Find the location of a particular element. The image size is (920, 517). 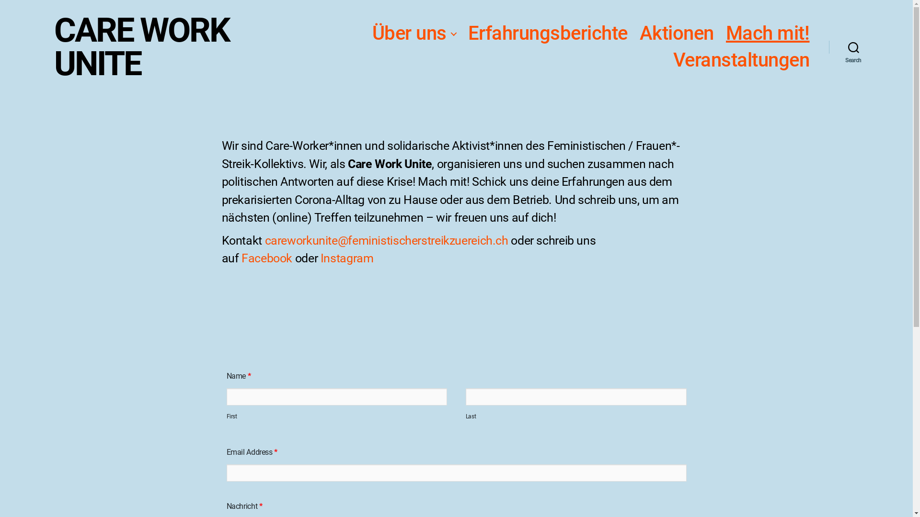

careworkunite@feministischerstreikzuereich.ch is located at coordinates (386, 240).